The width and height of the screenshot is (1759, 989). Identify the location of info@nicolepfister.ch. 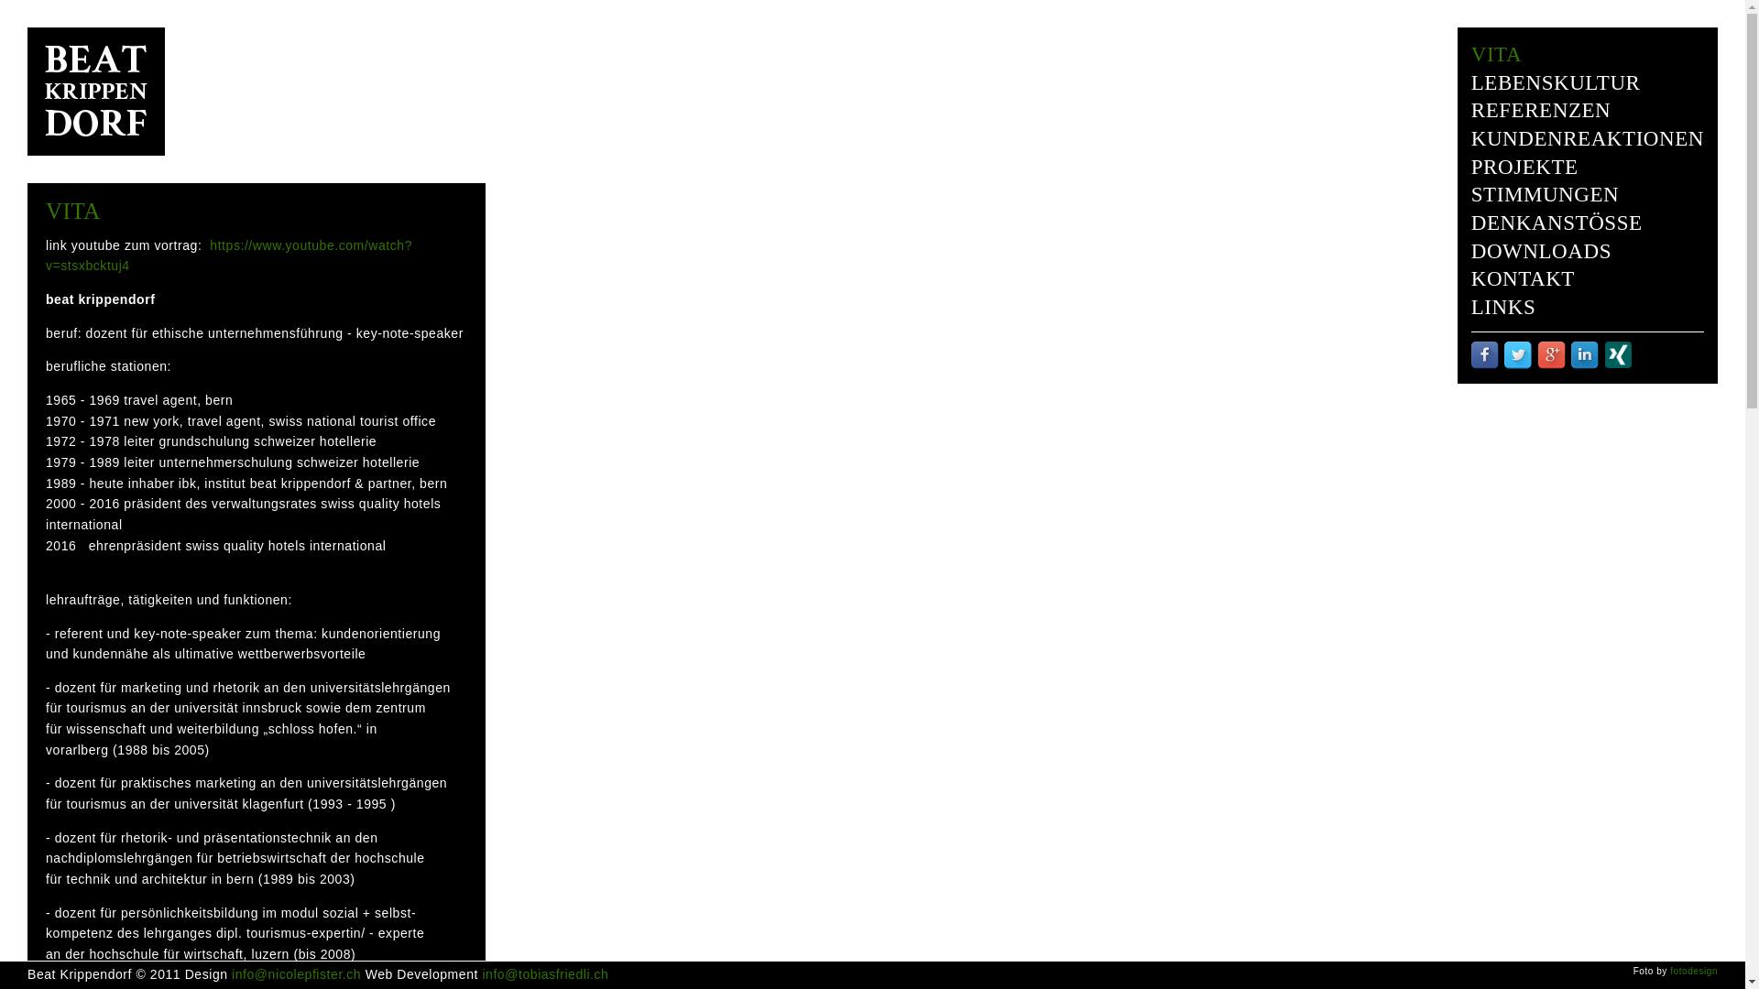
(297, 974).